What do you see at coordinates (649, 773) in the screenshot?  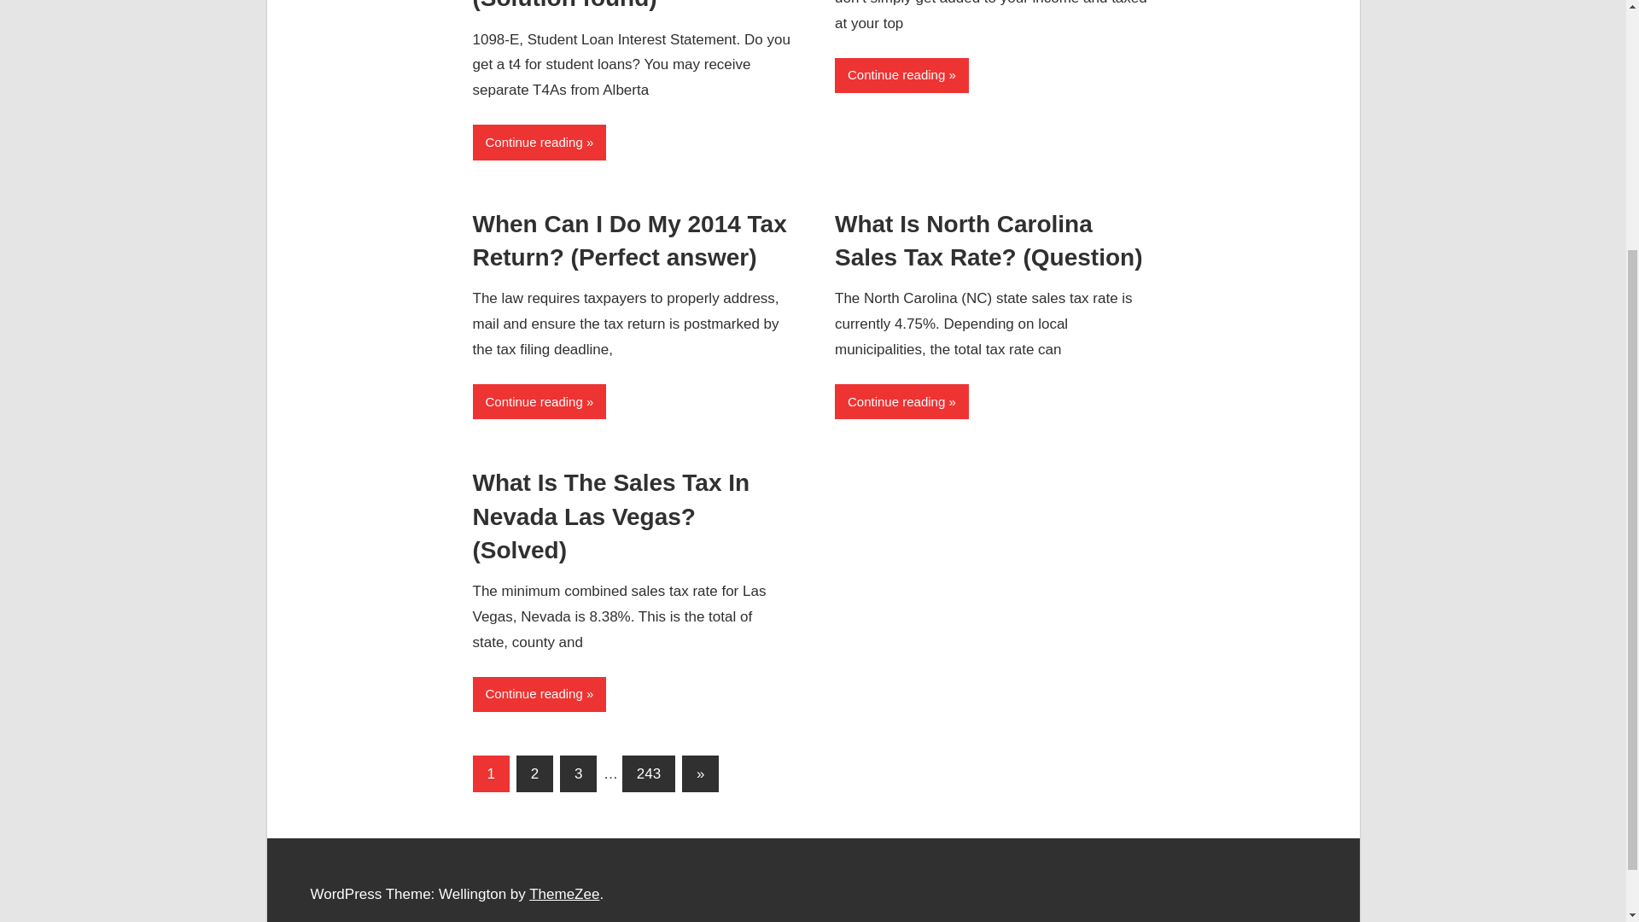 I see `243` at bounding box center [649, 773].